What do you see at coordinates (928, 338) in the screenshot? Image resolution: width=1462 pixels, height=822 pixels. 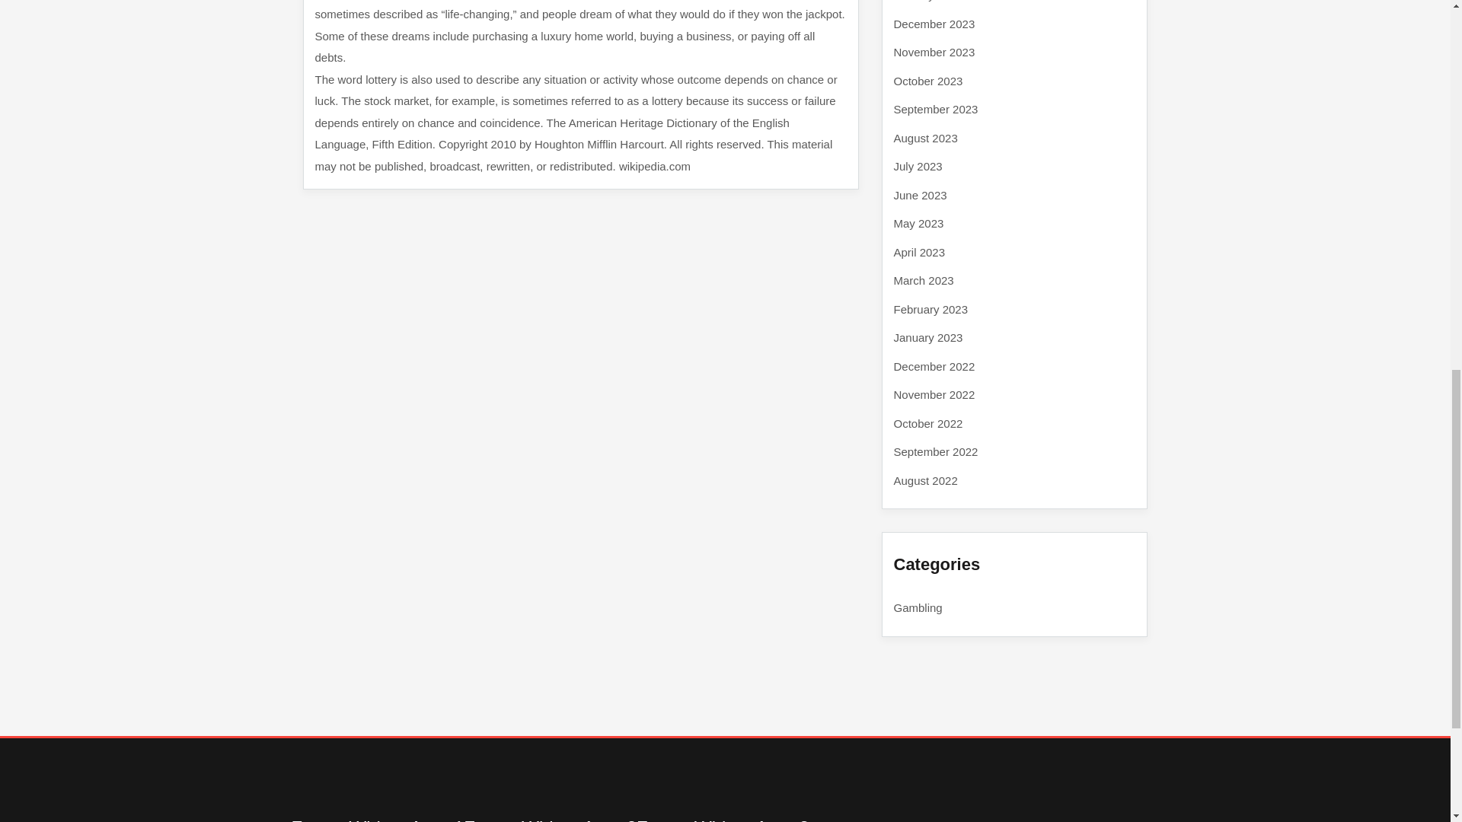 I see `January 2023` at bounding box center [928, 338].